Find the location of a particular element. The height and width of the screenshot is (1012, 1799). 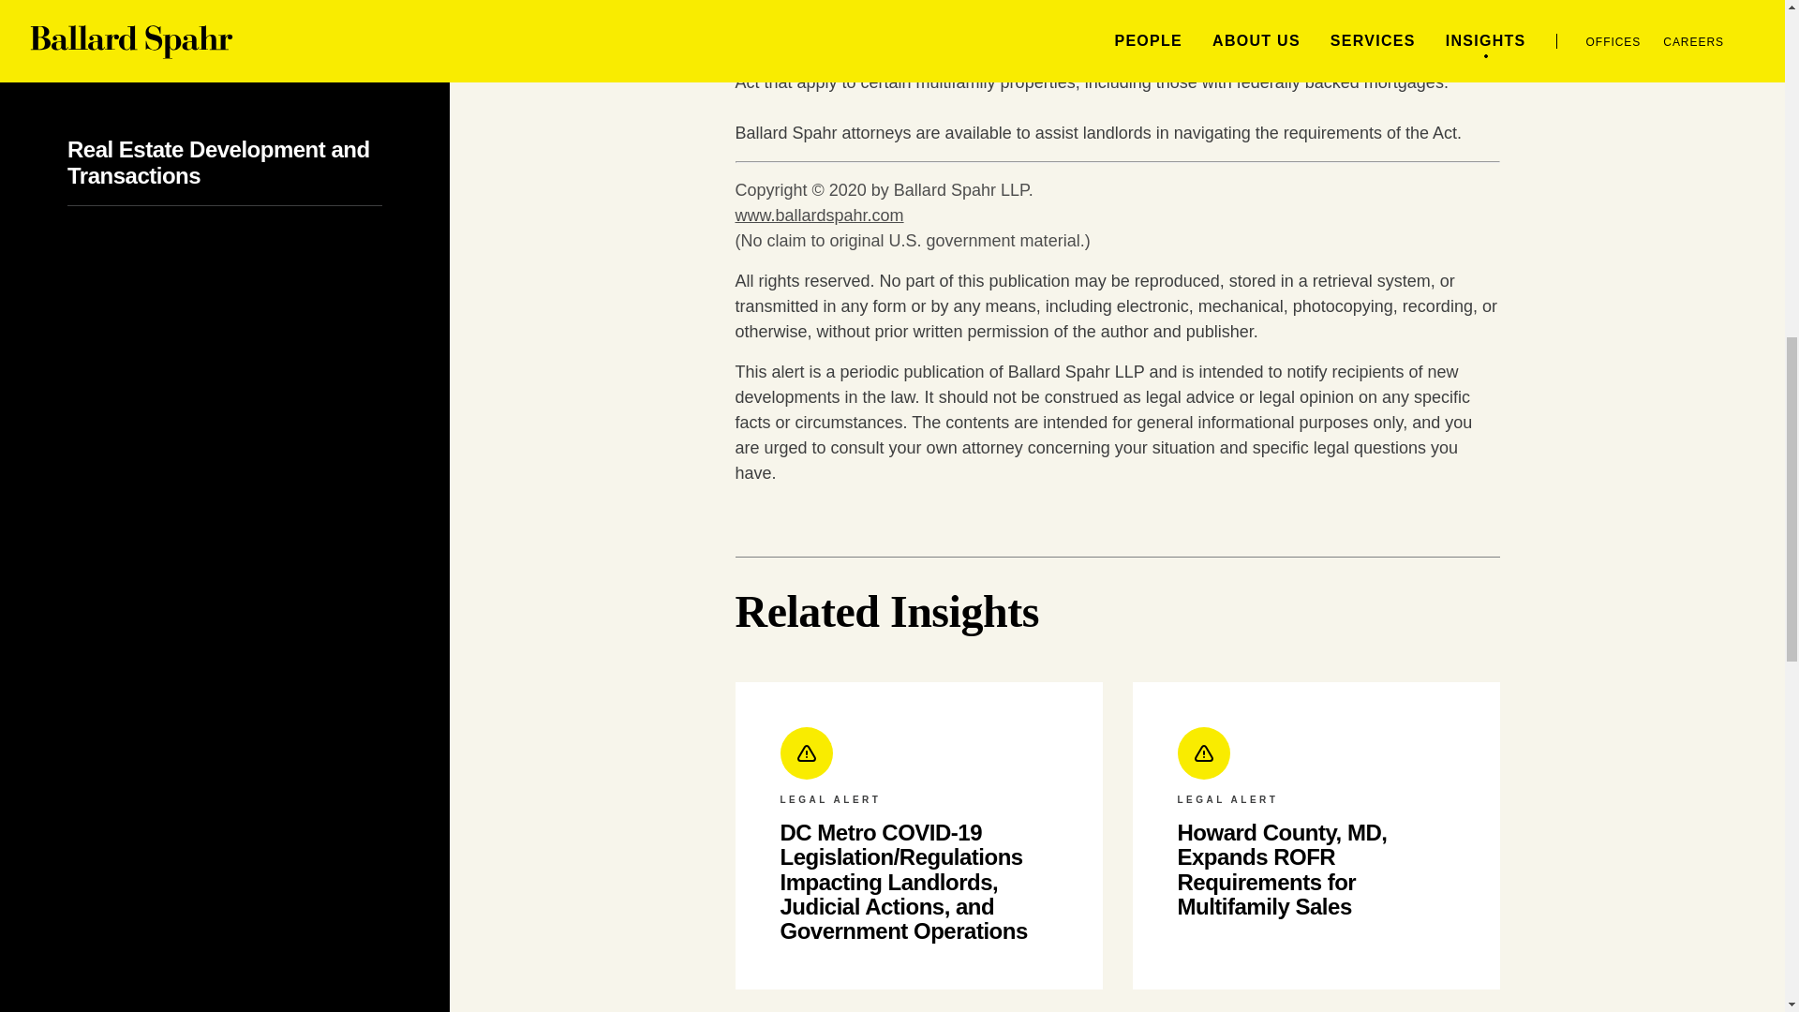

www.ballardspahr.com is located at coordinates (818, 216).